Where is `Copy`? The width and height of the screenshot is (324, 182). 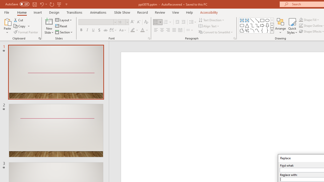 Copy is located at coordinates (22, 26).